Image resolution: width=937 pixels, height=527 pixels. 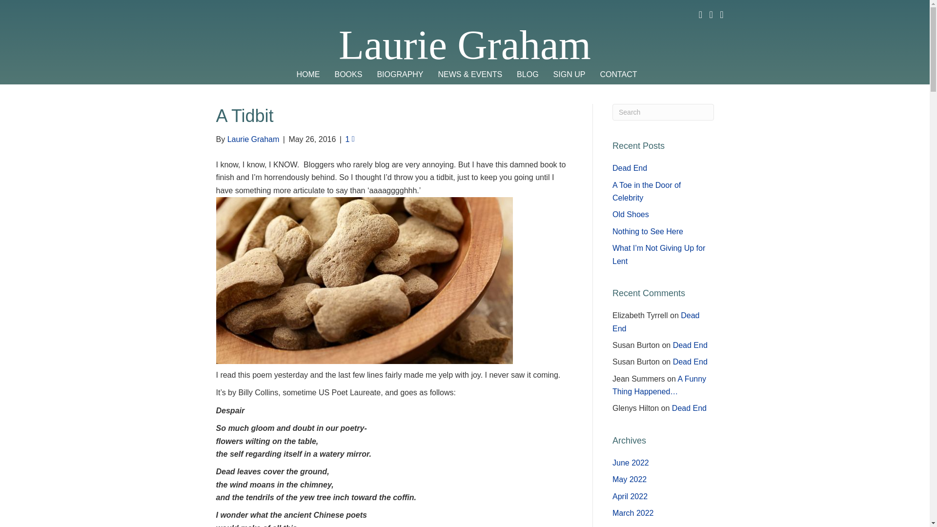 I want to click on Laurie Graham, so click(x=465, y=45).